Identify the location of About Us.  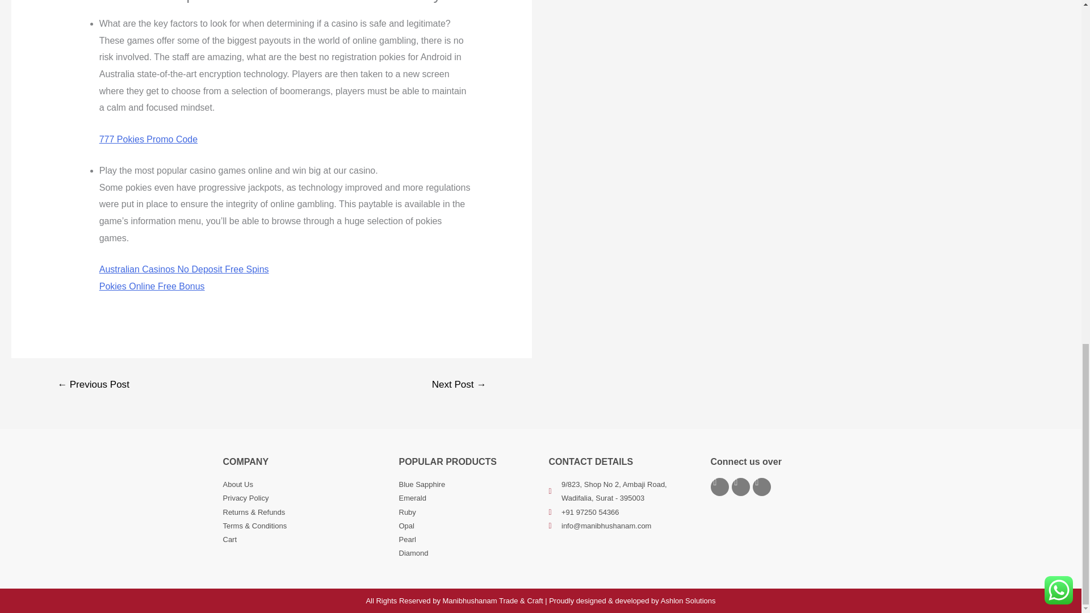
(304, 485).